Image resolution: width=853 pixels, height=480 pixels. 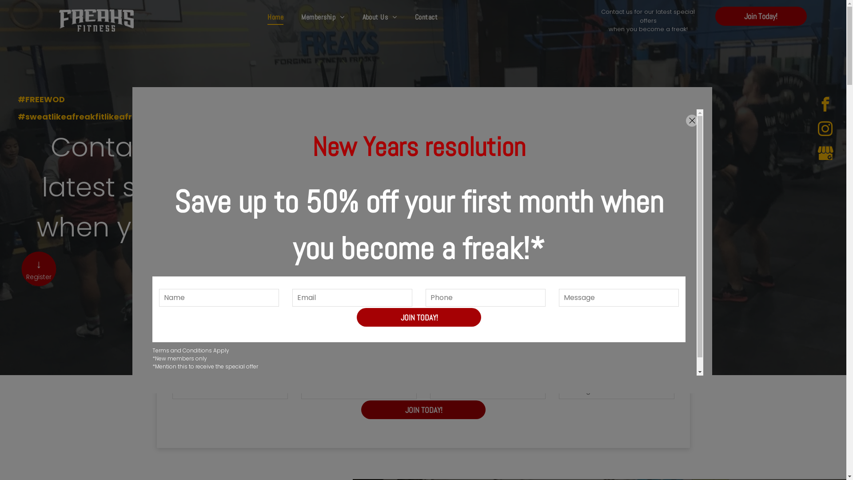 What do you see at coordinates (323, 17) in the screenshot?
I see `Membership` at bounding box center [323, 17].